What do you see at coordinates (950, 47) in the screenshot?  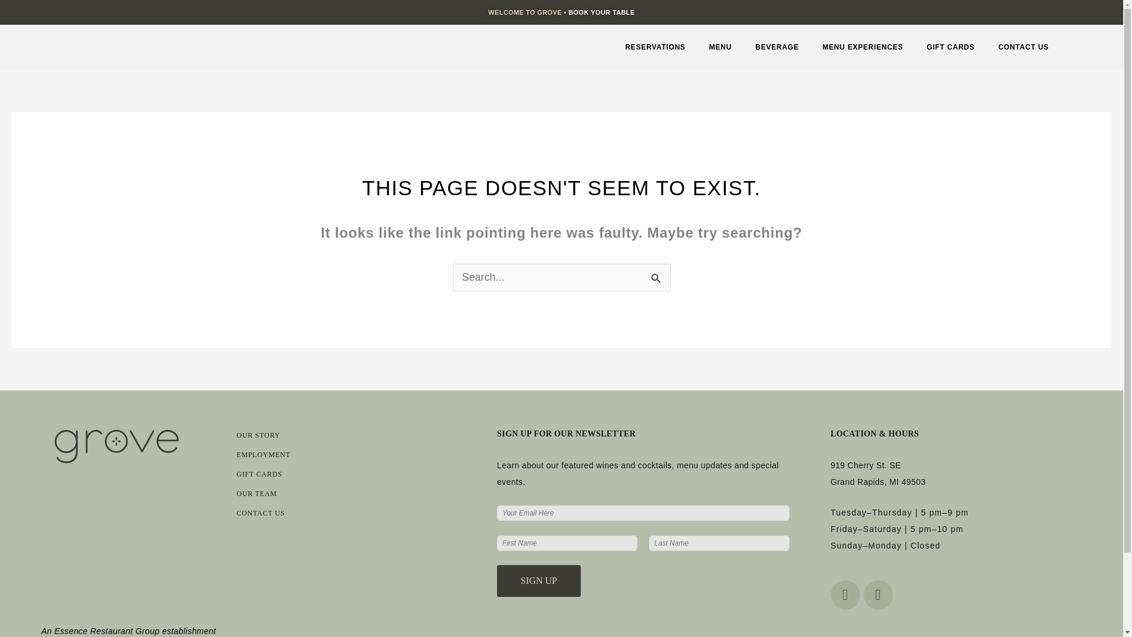 I see `GIFT CARDS` at bounding box center [950, 47].